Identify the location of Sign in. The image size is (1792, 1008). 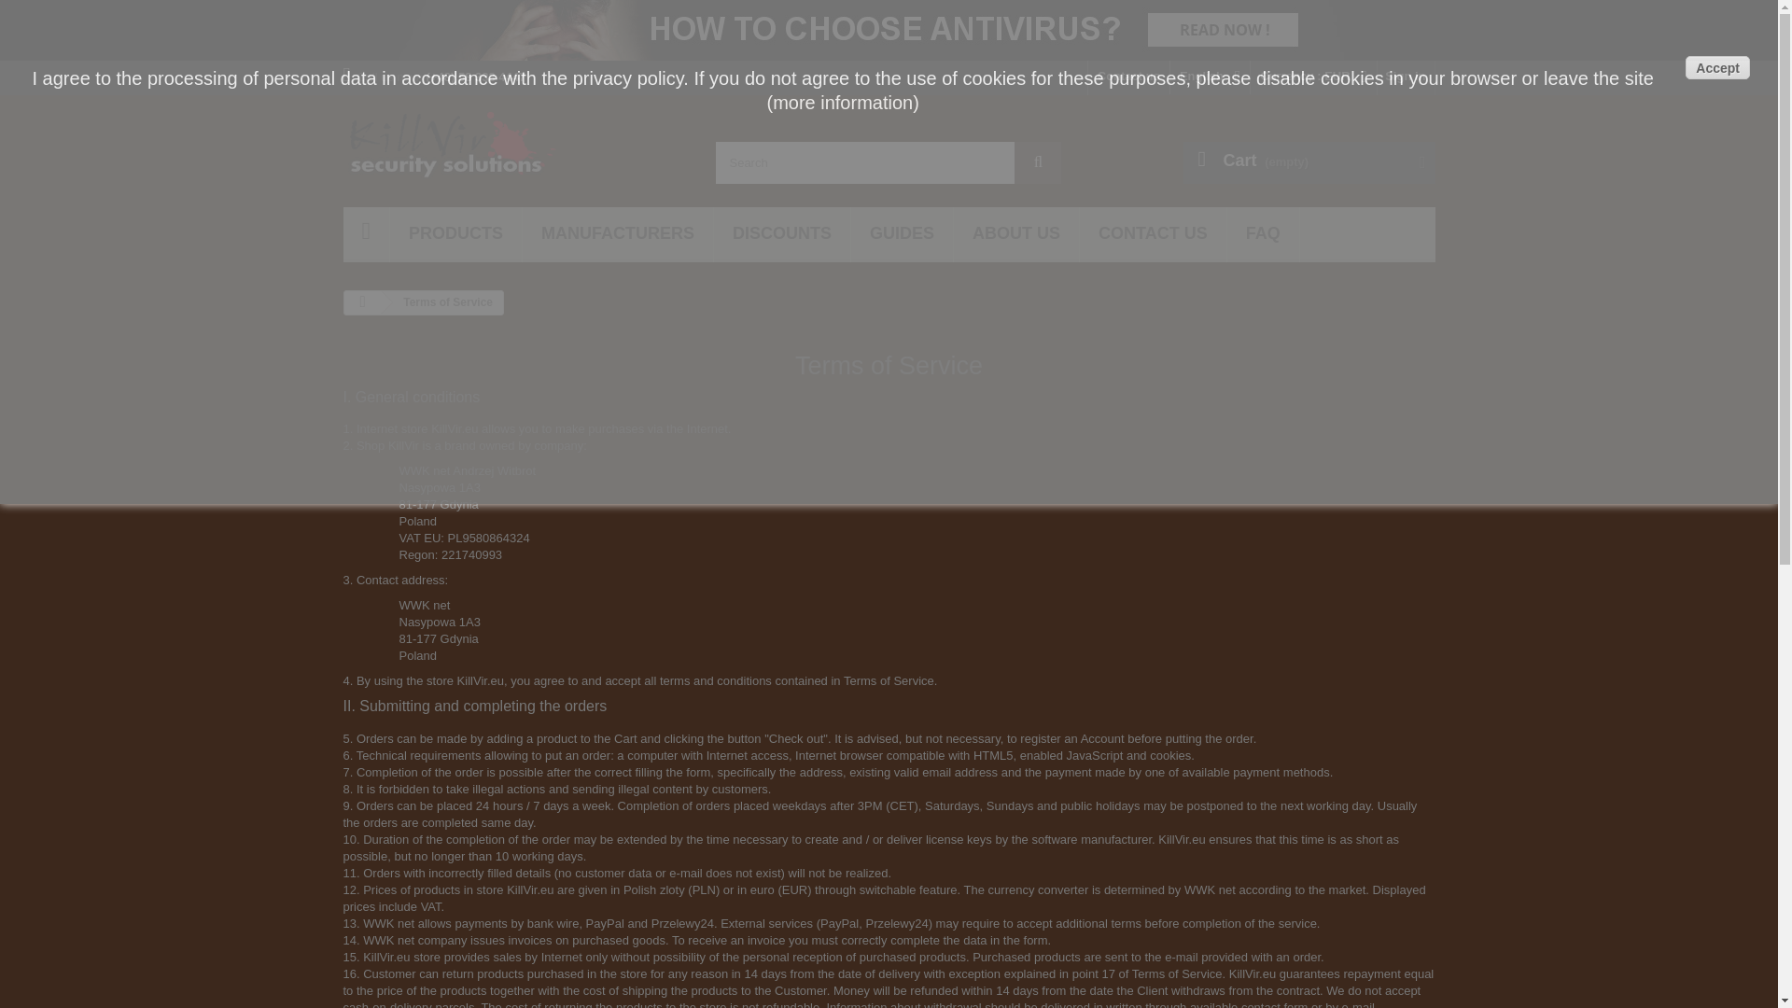
(1406, 77).